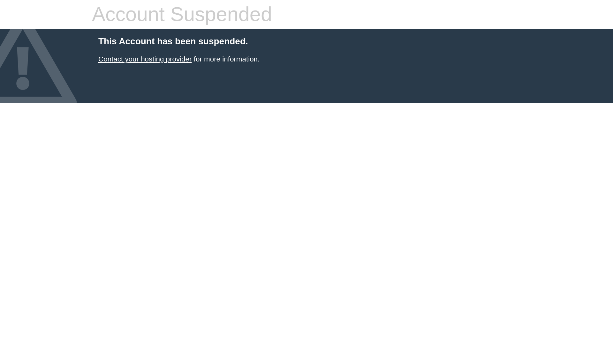 The width and height of the screenshot is (613, 344). Describe the element at coordinates (145, 59) in the screenshot. I see `Contact your hosting provider` at that location.